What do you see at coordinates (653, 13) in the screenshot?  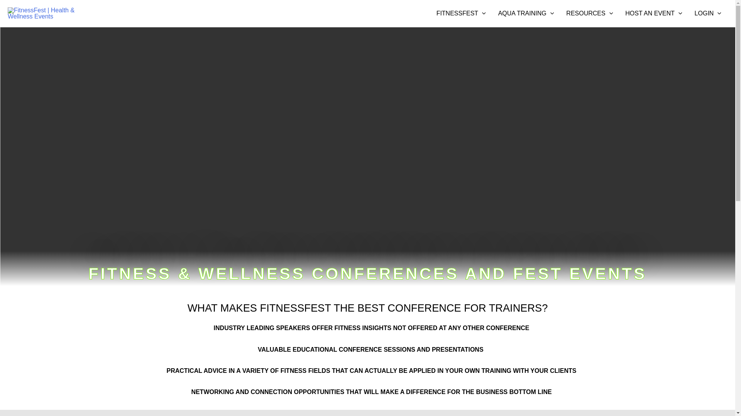 I see `HOST AN EVENT` at bounding box center [653, 13].